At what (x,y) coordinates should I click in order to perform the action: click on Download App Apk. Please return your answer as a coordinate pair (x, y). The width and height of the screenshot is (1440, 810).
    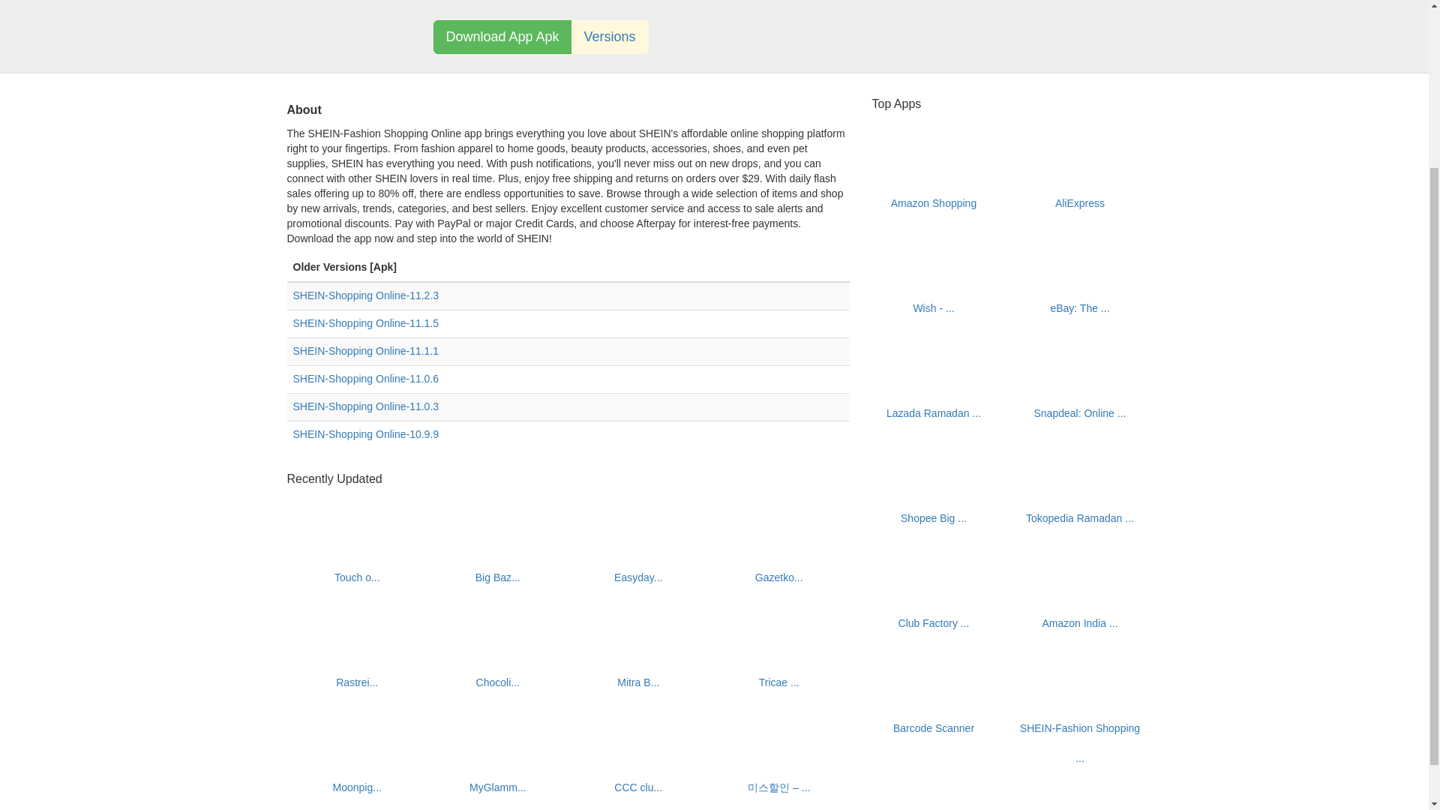
    Looking at the image, I should click on (502, 37).